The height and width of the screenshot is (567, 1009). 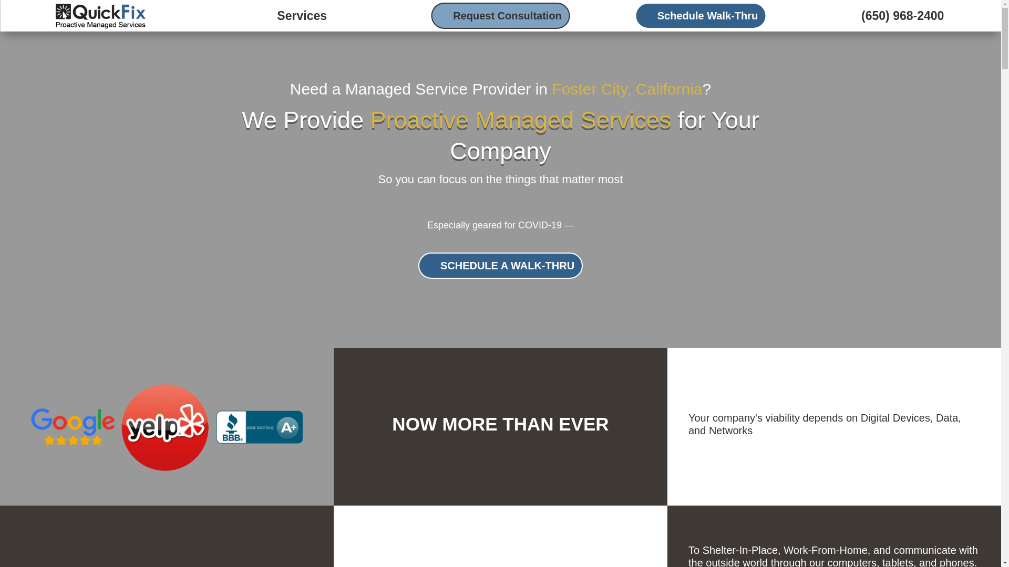 What do you see at coordinates (100, 16) in the screenshot?
I see `qf-managed services - logo` at bounding box center [100, 16].